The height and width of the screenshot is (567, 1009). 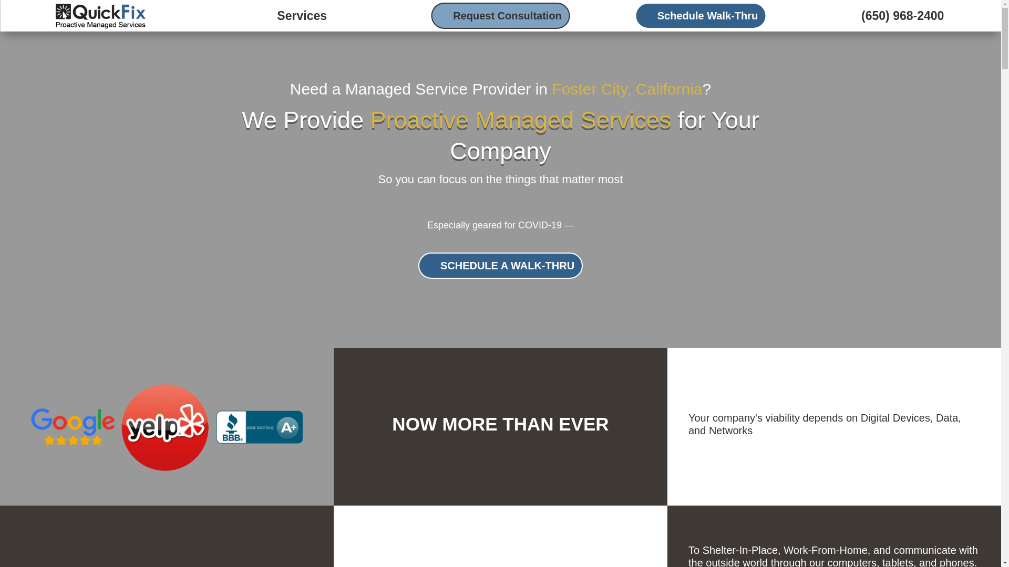 What do you see at coordinates (100, 16) in the screenshot?
I see `qf-managed services - logo` at bounding box center [100, 16].